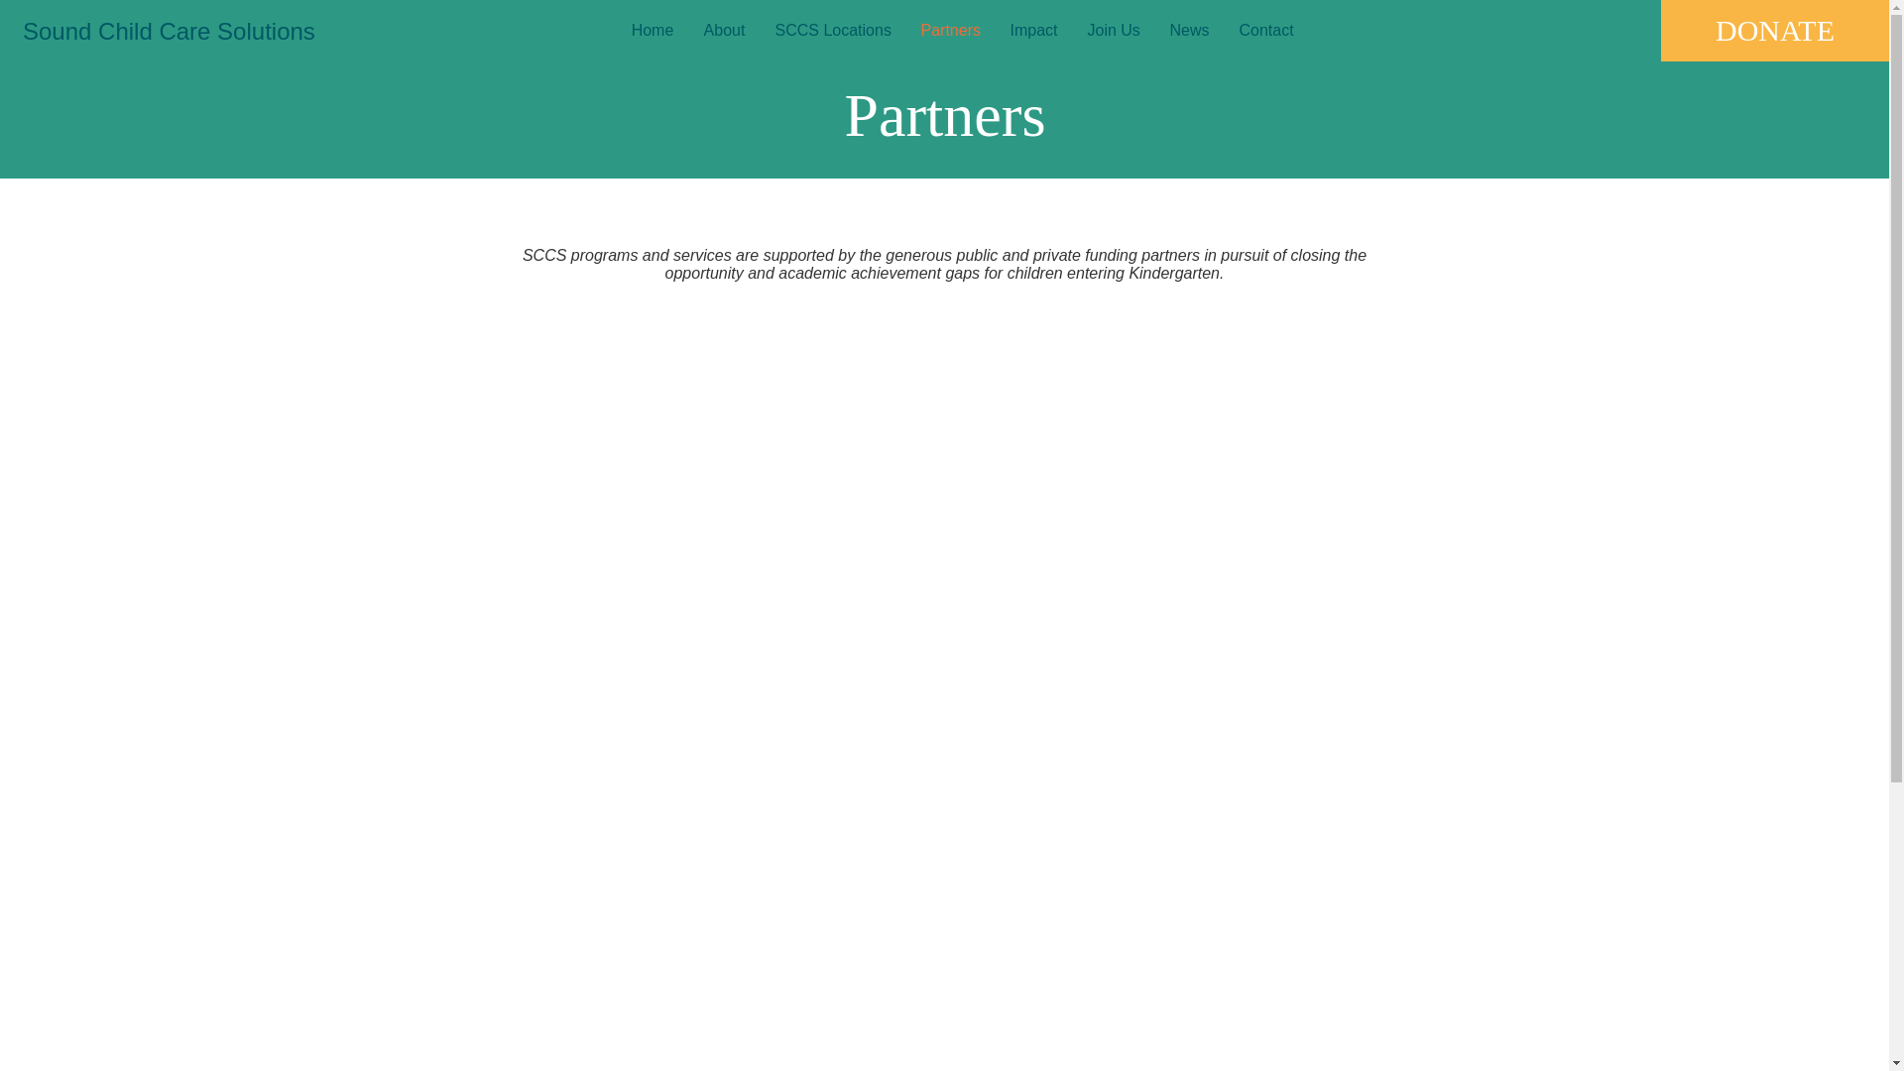 The width and height of the screenshot is (1904, 1071). Describe the element at coordinates (950, 31) in the screenshot. I see `Partners` at that location.